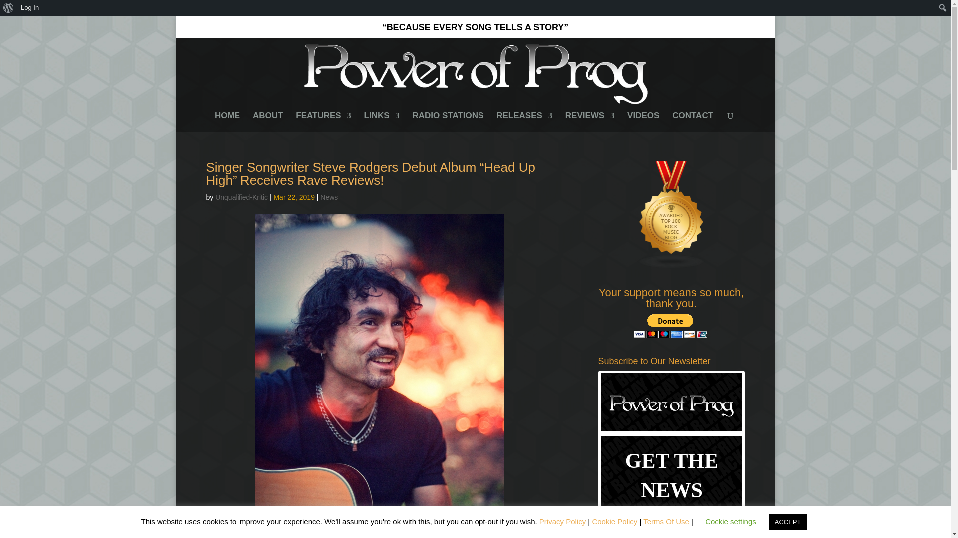  Describe the element at coordinates (267, 122) in the screenshot. I see `ABOUT` at that location.